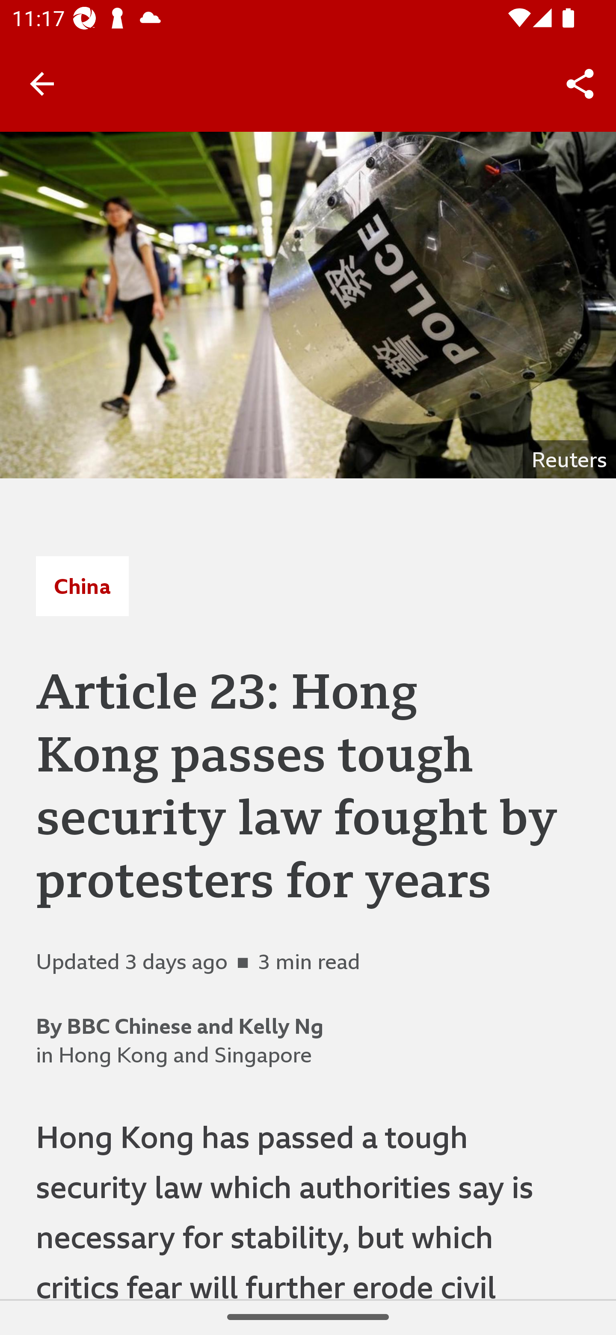 Image resolution: width=616 pixels, height=1335 pixels. Describe the element at coordinates (580, 84) in the screenshot. I see `Share` at that location.